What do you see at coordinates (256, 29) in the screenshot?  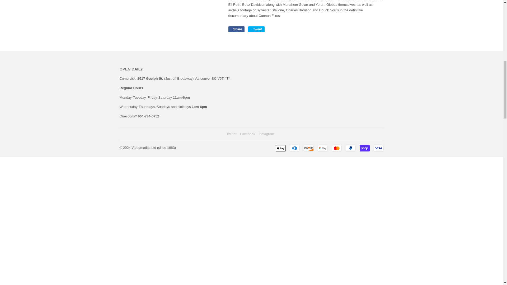 I see `Tweet on Twitter` at bounding box center [256, 29].